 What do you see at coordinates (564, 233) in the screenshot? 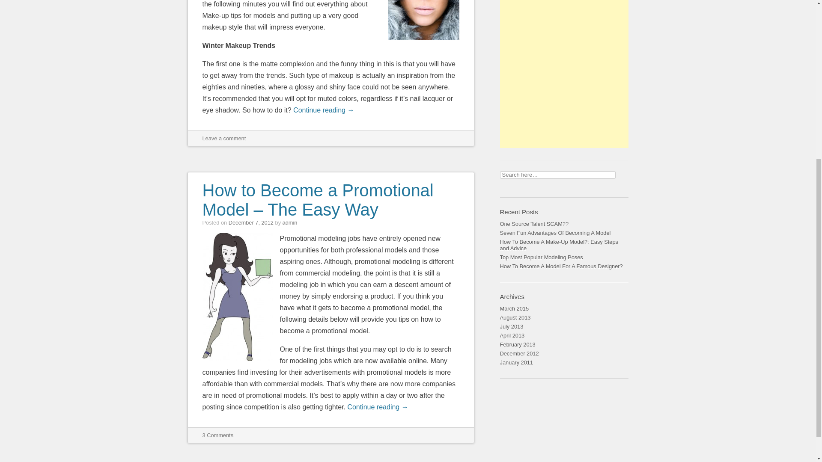
I see `Seven Fun Advantages Of Becoming A Model` at bounding box center [564, 233].